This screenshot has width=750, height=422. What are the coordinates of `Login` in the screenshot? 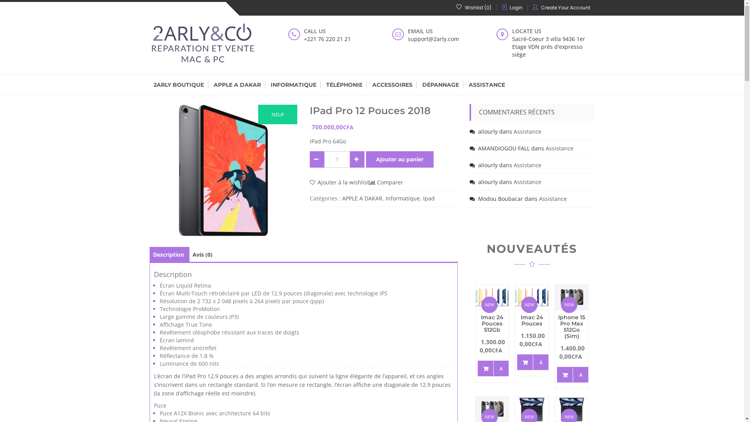 It's located at (516, 8).